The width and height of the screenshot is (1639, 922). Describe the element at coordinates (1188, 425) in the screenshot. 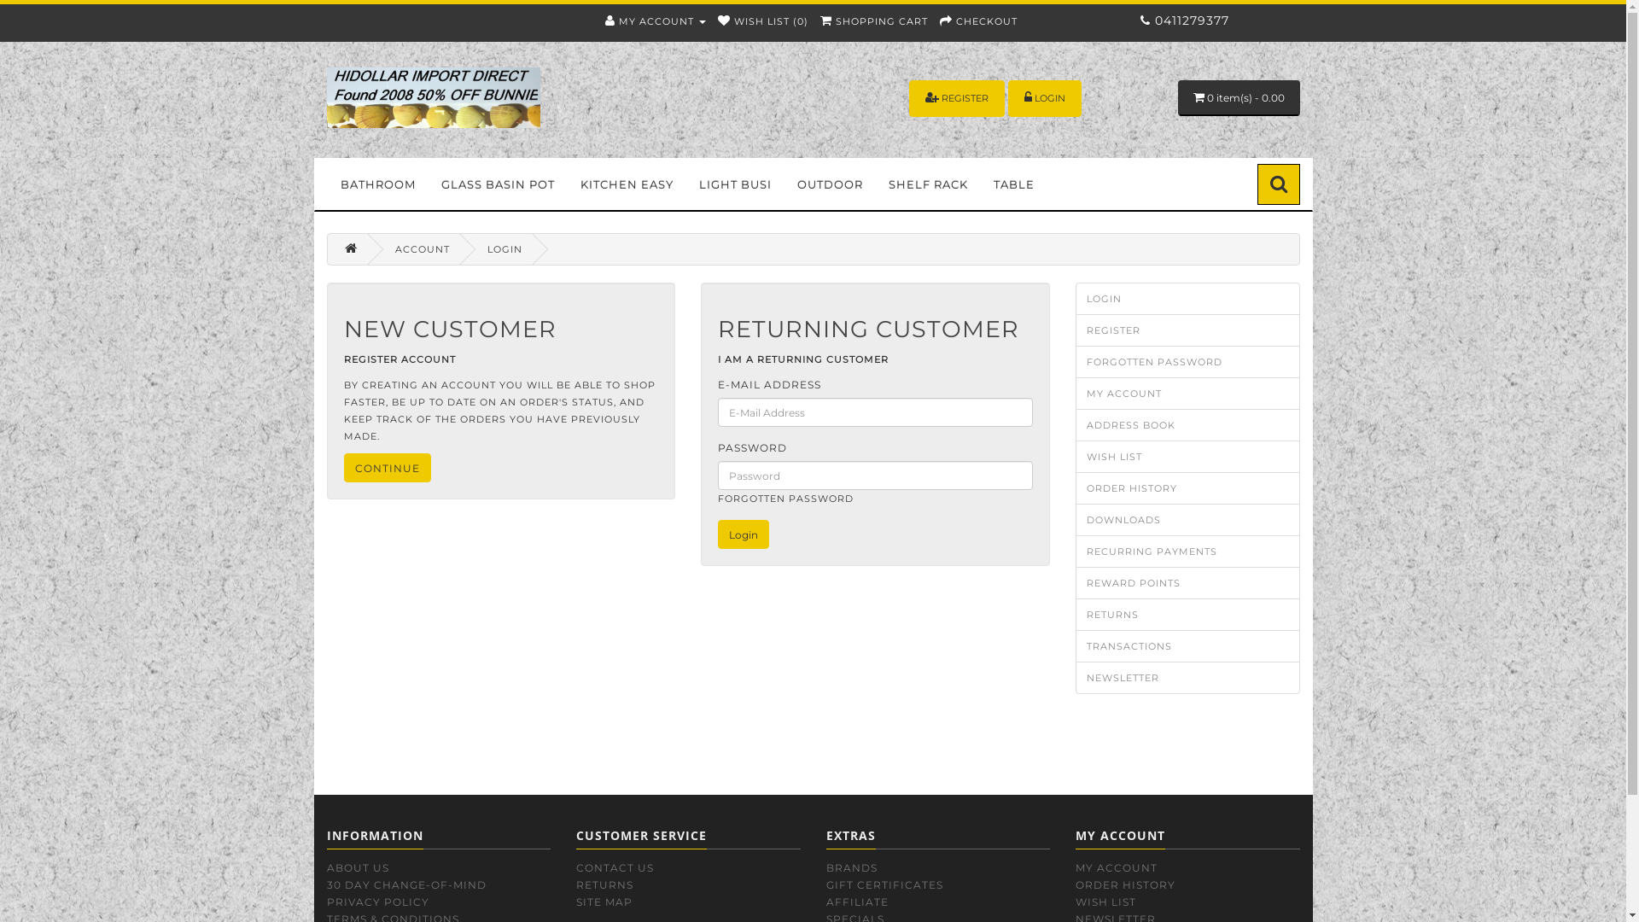

I see `ADDRESS BOOK` at that location.